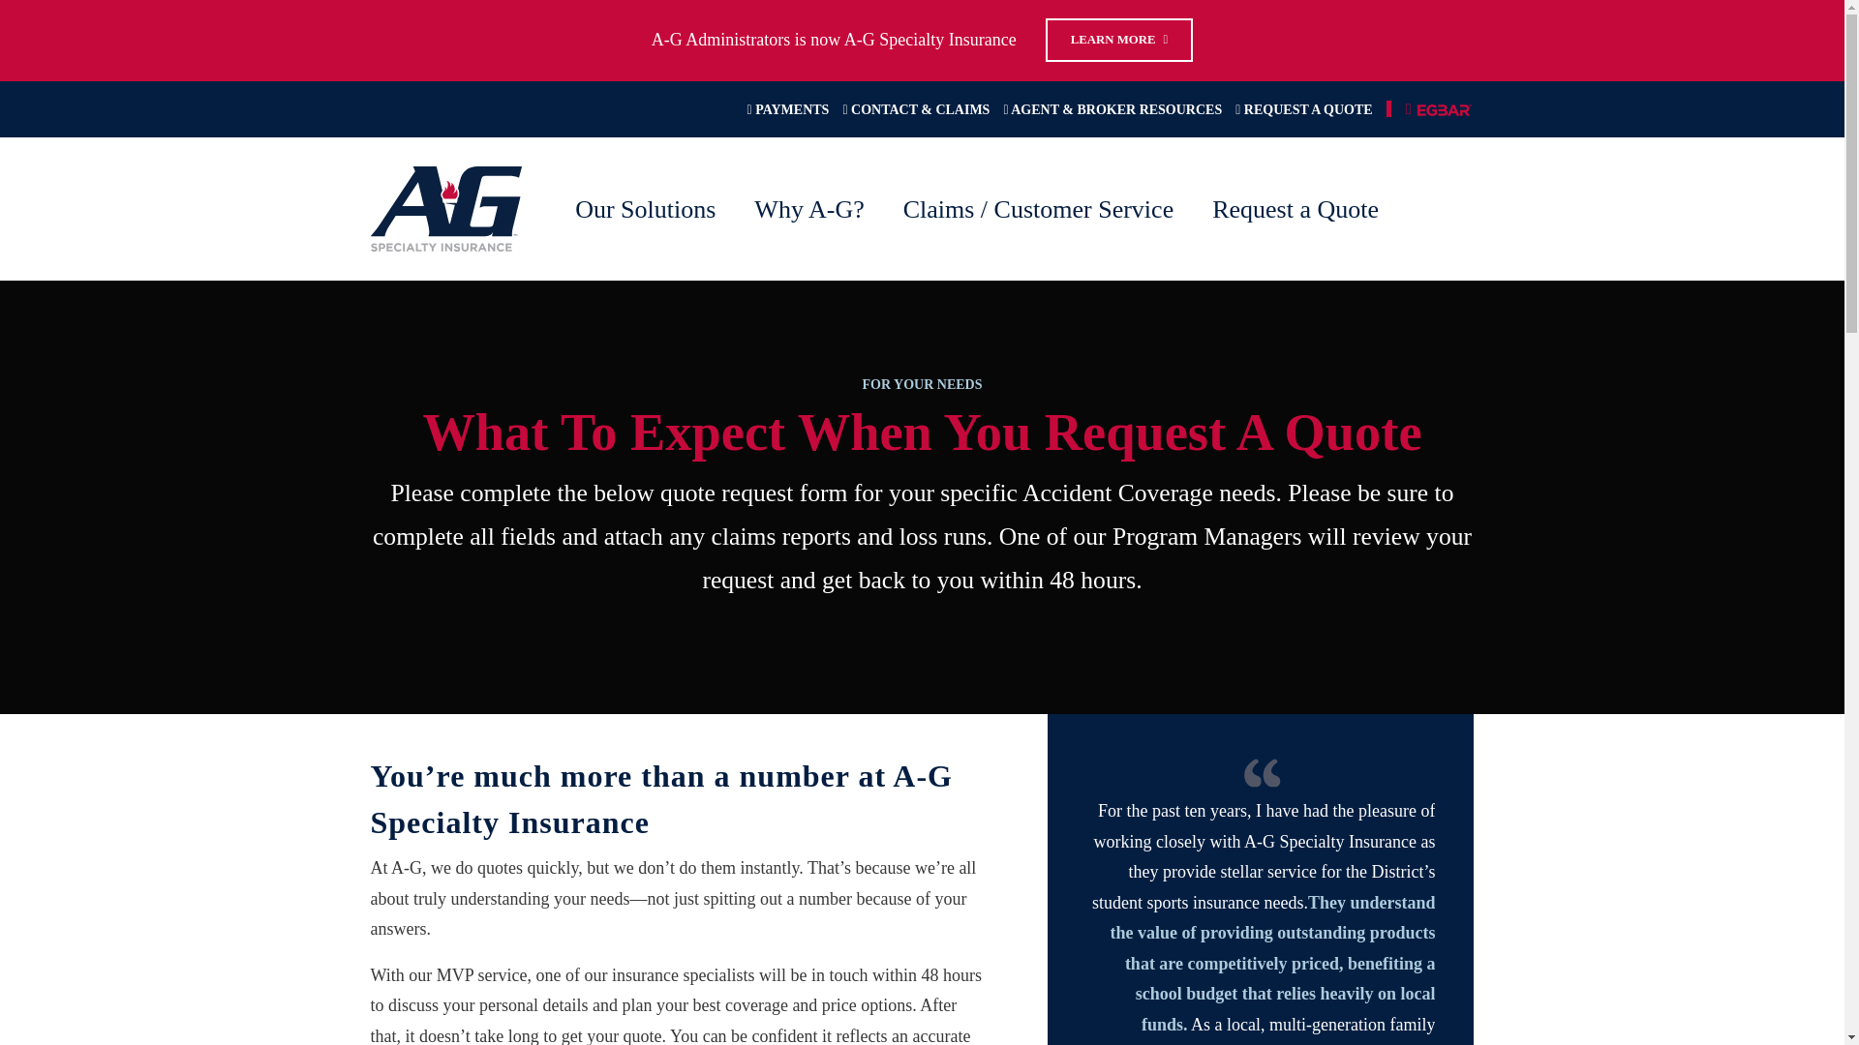 The width and height of the screenshot is (1859, 1045). Describe the element at coordinates (788, 108) in the screenshot. I see `PAYMENTS` at that location.